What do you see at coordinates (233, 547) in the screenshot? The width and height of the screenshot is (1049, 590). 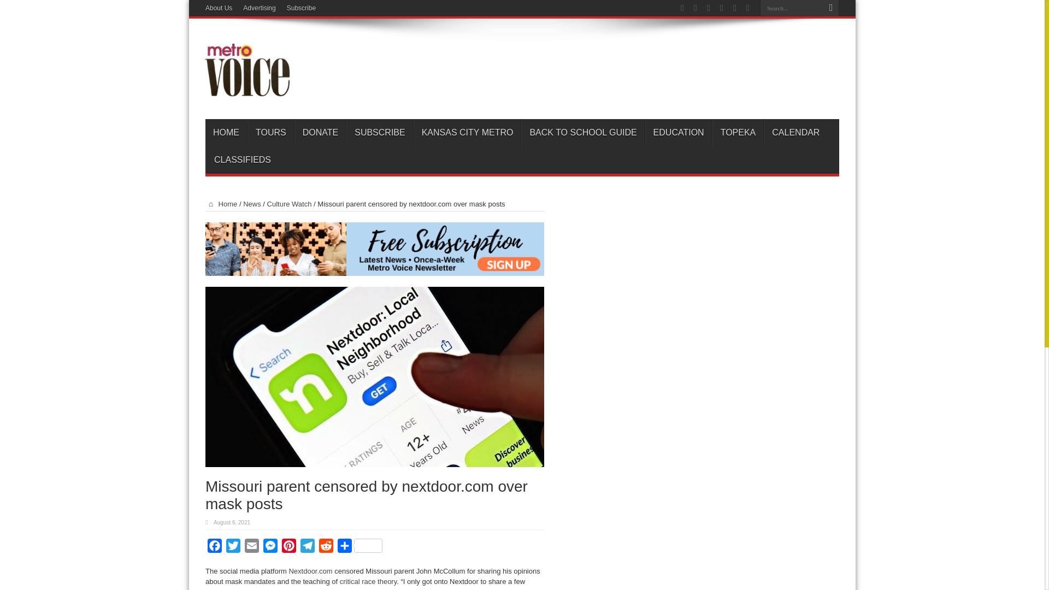 I see `Twitter` at bounding box center [233, 547].